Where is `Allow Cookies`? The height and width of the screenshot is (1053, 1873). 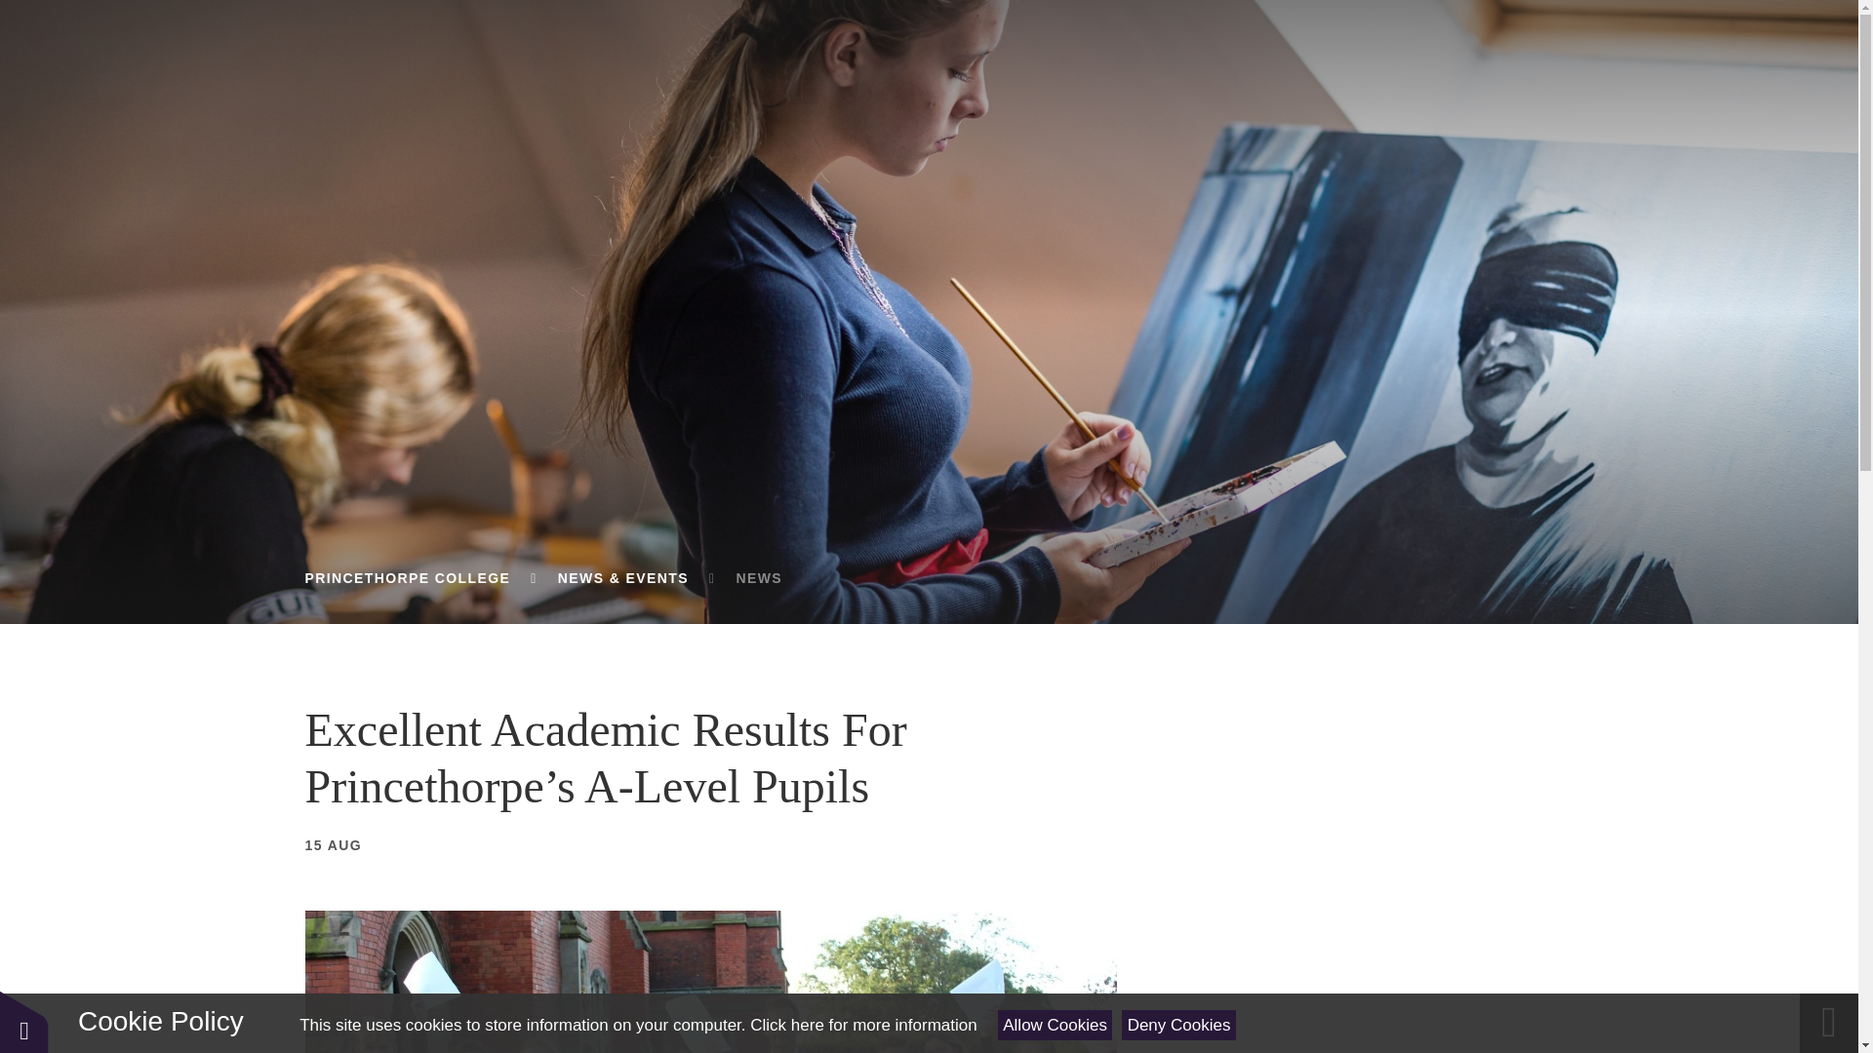
Allow Cookies is located at coordinates (1056, 1025).